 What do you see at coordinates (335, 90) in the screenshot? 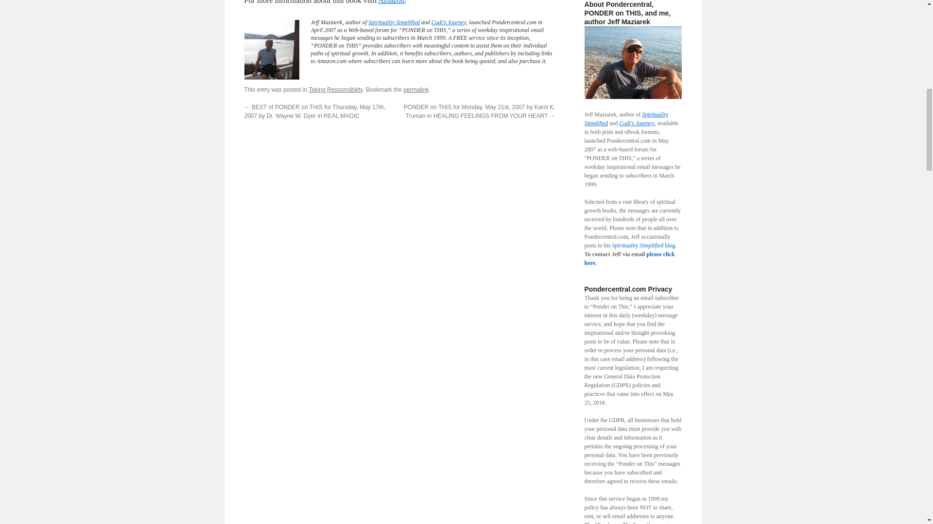
I see `Taking Responsibility` at bounding box center [335, 90].